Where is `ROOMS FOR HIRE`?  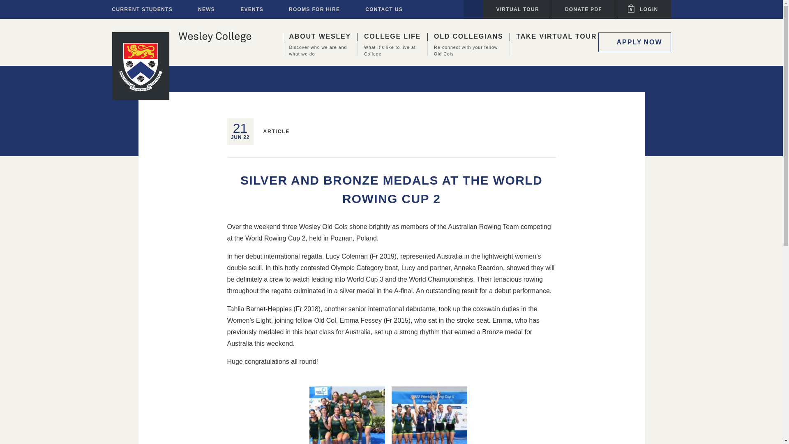
ROOMS FOR HIRE is located at coordinates (384, 9).